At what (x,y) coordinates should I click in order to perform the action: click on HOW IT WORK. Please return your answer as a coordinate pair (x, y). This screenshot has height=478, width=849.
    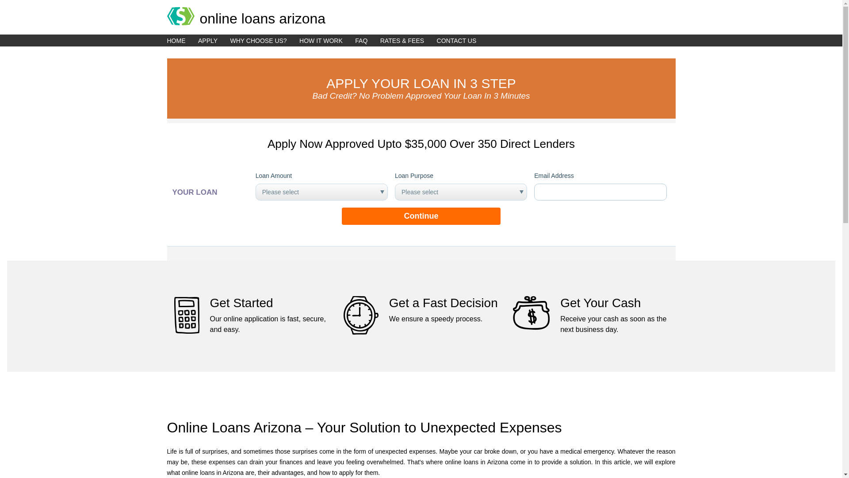
    Looking at the image, I should click on (326, 40).